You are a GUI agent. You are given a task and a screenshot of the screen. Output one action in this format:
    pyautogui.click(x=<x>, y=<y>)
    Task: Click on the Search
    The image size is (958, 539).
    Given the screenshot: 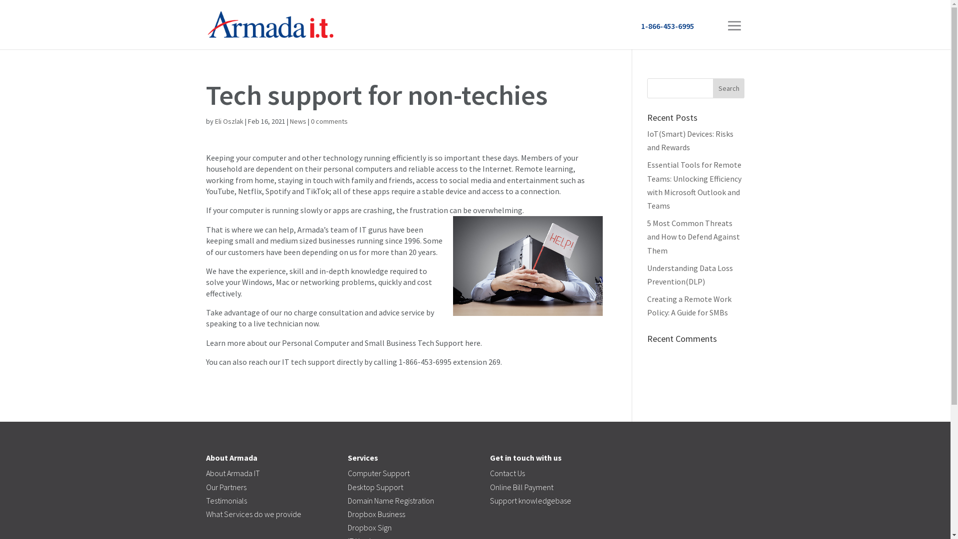 What is the action you would take?
    pyautogui.click(x=729, y=88)
    